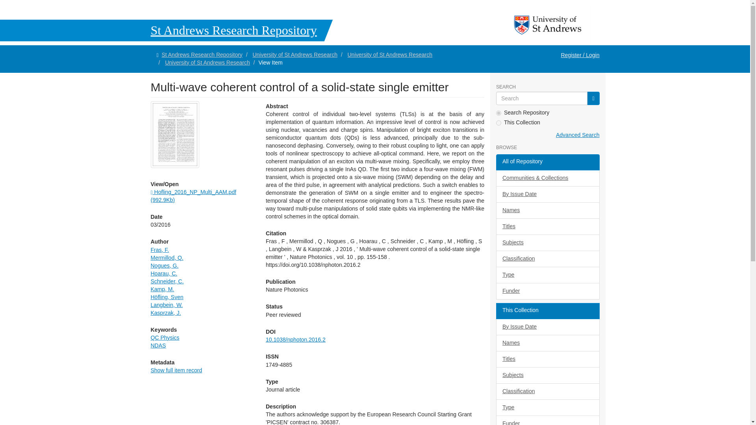 The width and height of the screenshot is (756, 425). I want to click on QC Physics, so click(165, 338).